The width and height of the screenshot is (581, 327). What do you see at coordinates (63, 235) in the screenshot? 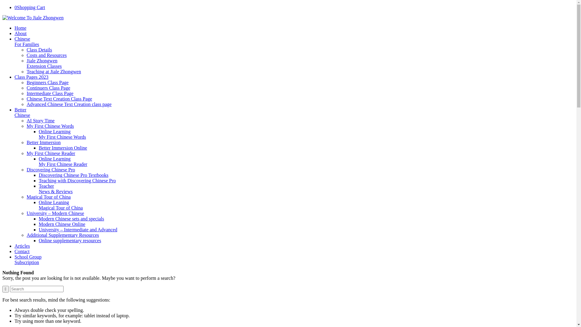
I see `Additional Supplementary Resources` at bounding box center [63, 235].